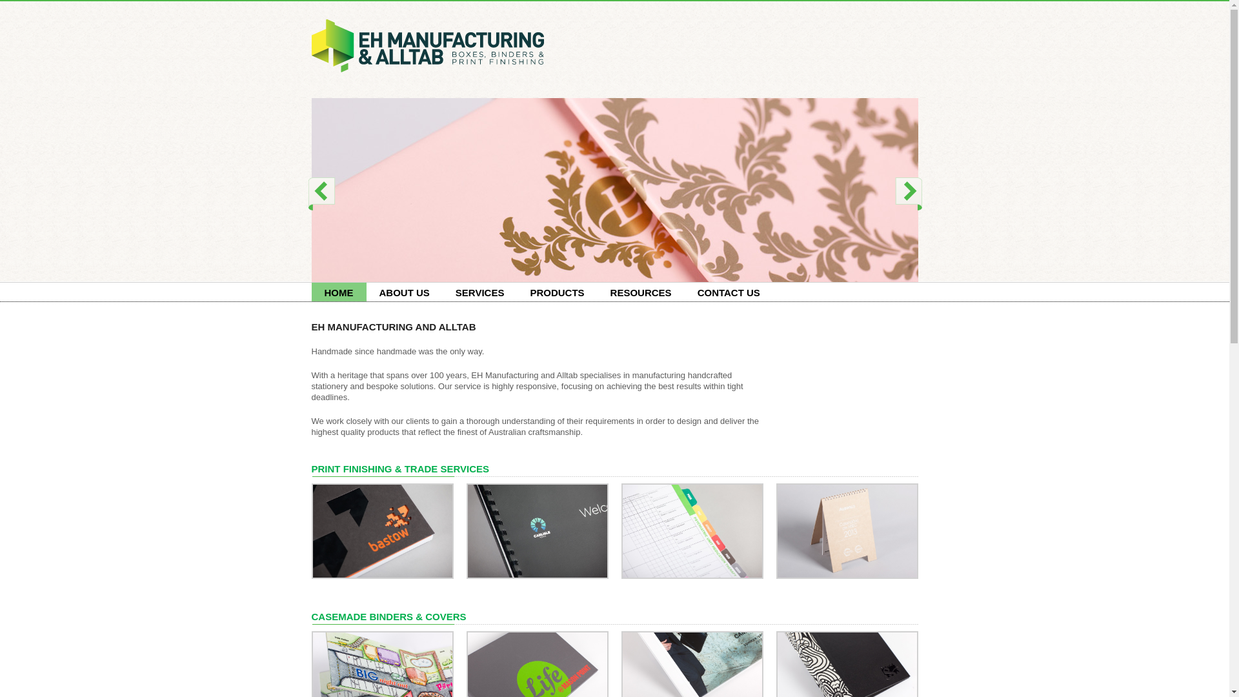 The image size is (1239, 697). What do you see at coordinates (382, 679) in the screenshot?
I see `Game Board` at bounding box center [382, 679].